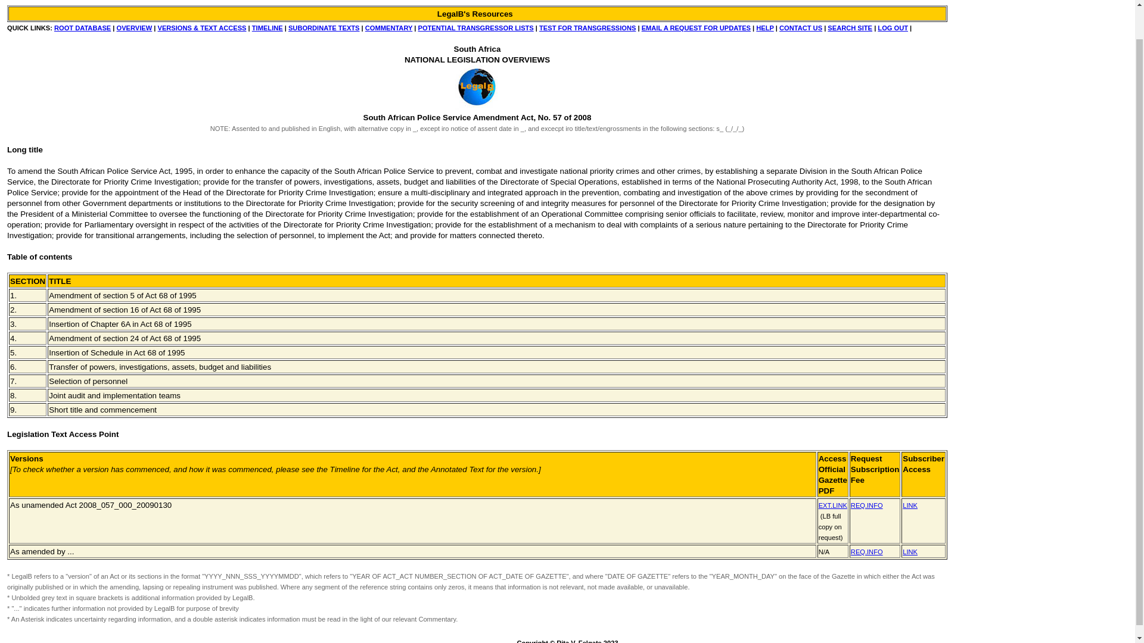 This screenshot has height=643, width=1144. I want to click on LOG OUT, so click(893, 27).